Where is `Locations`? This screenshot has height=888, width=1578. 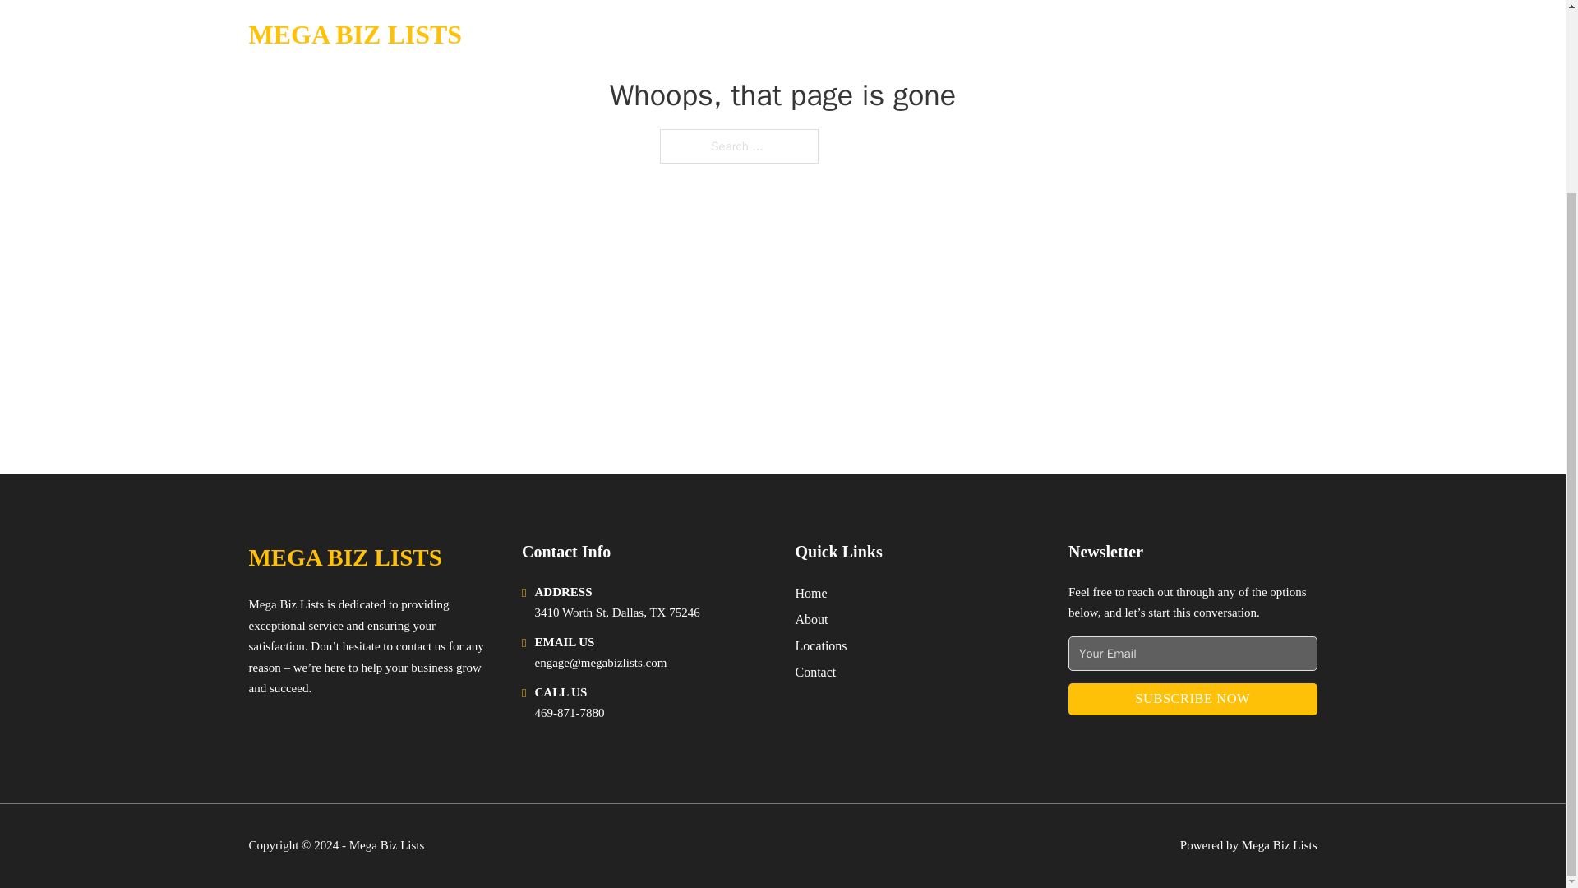 Locations is located at coordinates (821, 646).